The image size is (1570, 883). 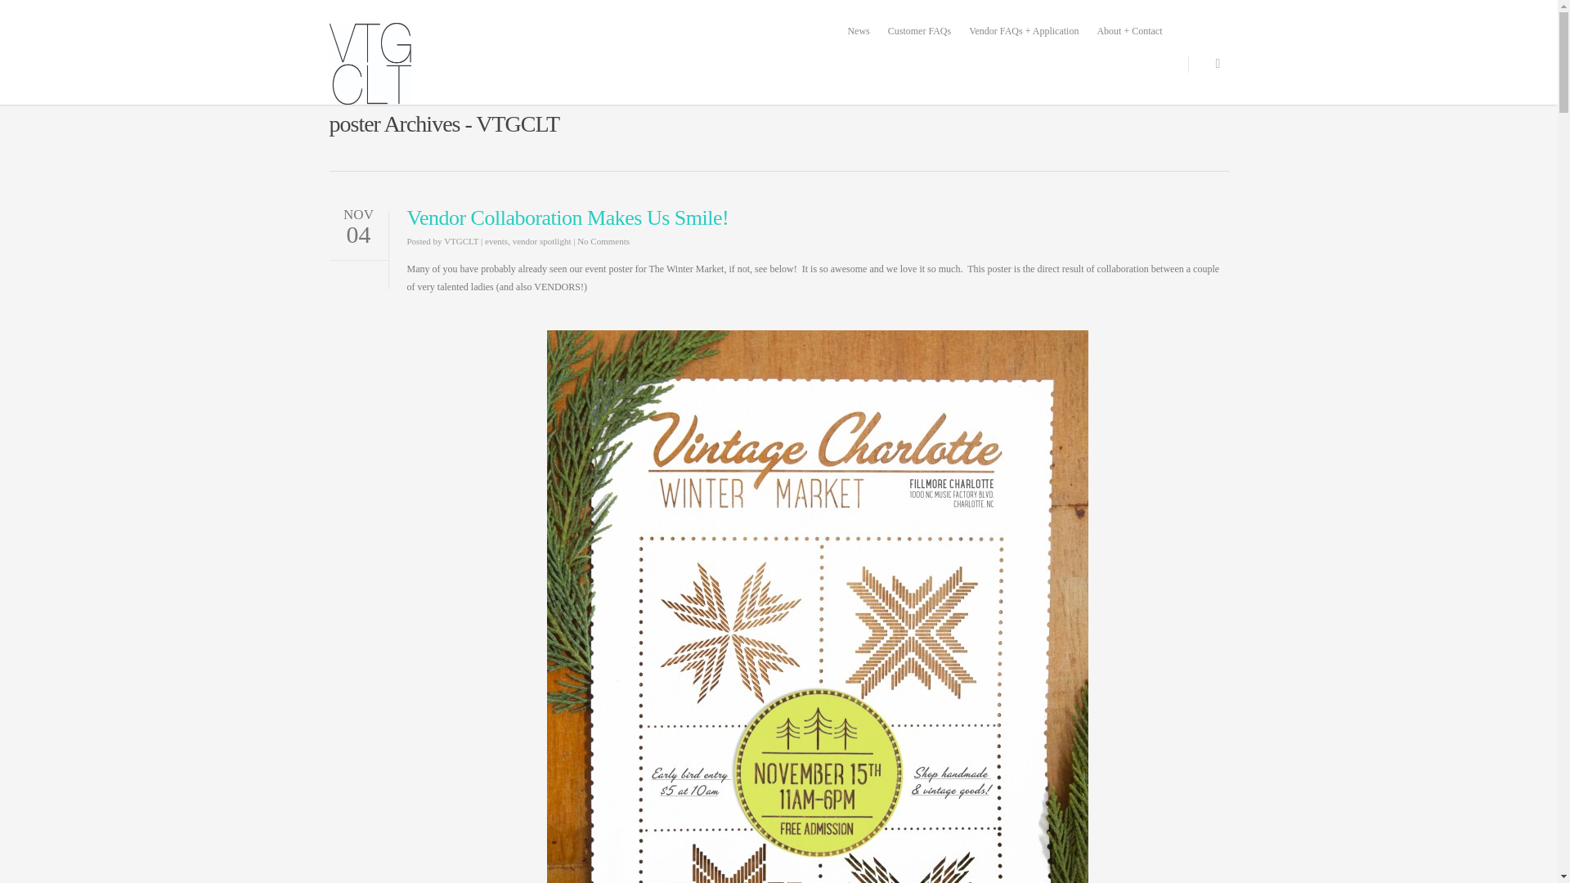 What do you see at coordinates (919, 31) in the screenshot?
I see `Customer FAQs` at bounding box center [919, 31].